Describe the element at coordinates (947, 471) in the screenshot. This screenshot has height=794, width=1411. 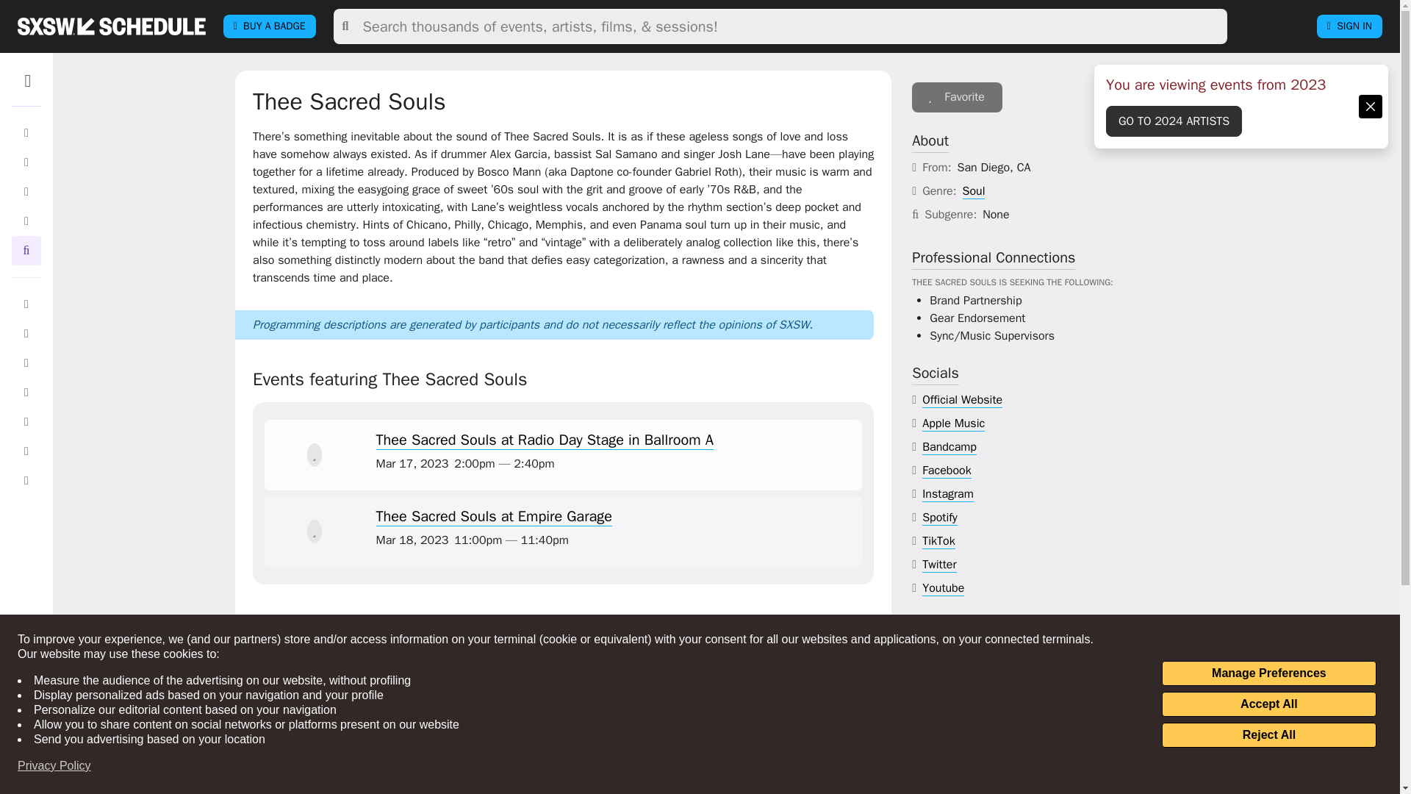
I see `facebook` at that location.